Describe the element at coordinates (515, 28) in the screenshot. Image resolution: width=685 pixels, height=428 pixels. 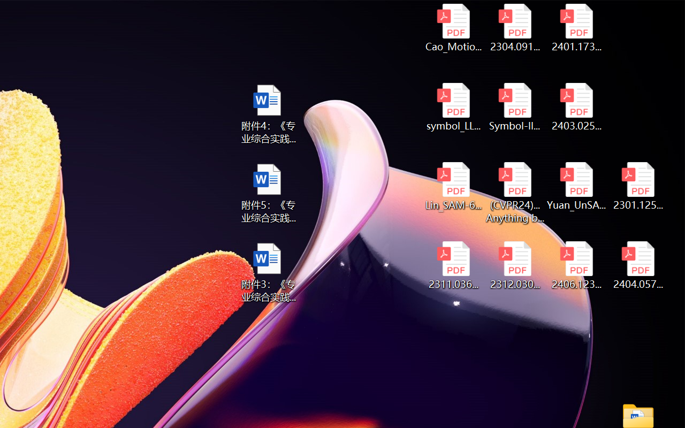
I see `2304.09121v3.pdf` at that location.